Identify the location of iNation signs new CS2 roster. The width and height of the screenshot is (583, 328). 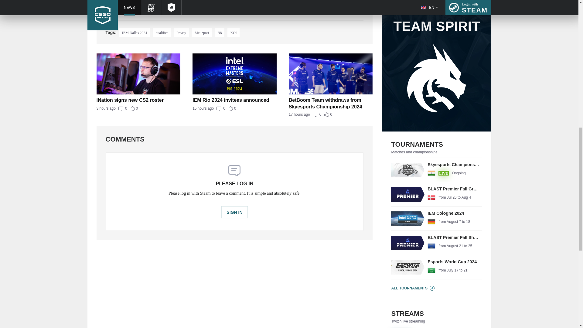
(219, 32).